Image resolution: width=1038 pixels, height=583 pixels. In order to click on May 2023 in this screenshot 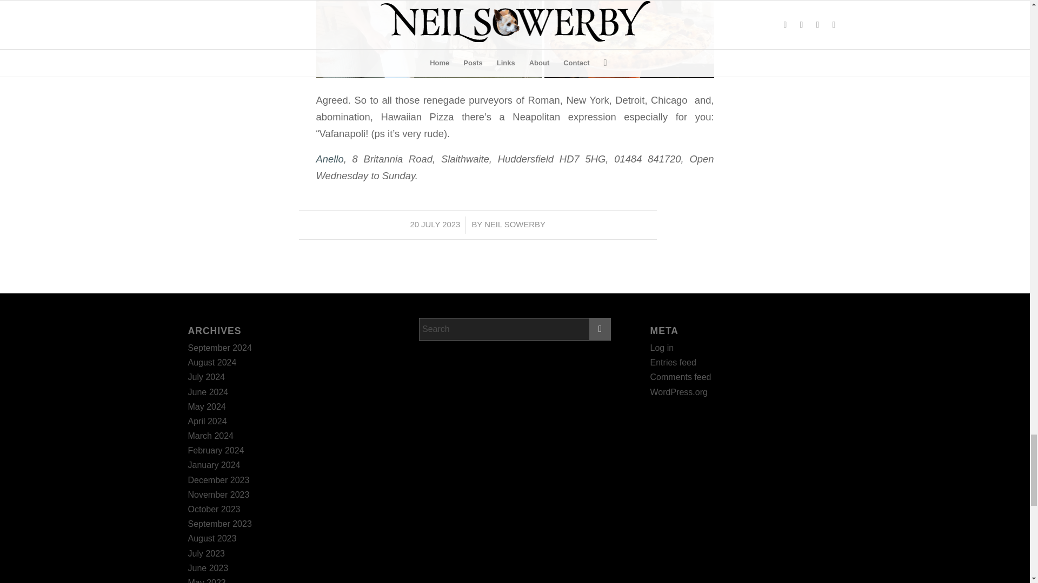, I will do `click(207, 581)`.